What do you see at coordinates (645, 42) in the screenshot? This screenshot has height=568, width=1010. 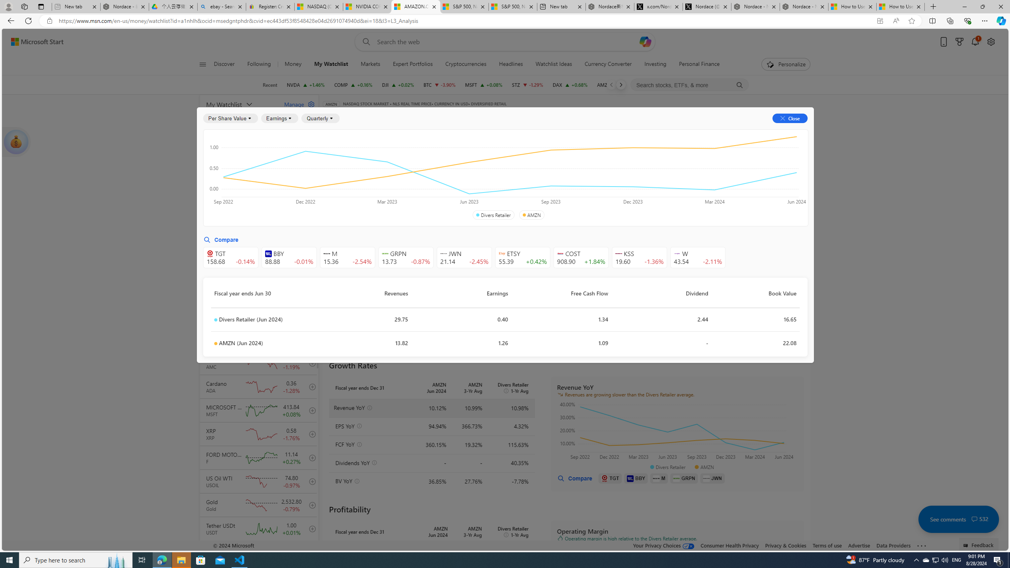 I see `Open Copilot` at bounding box center [645, 42].